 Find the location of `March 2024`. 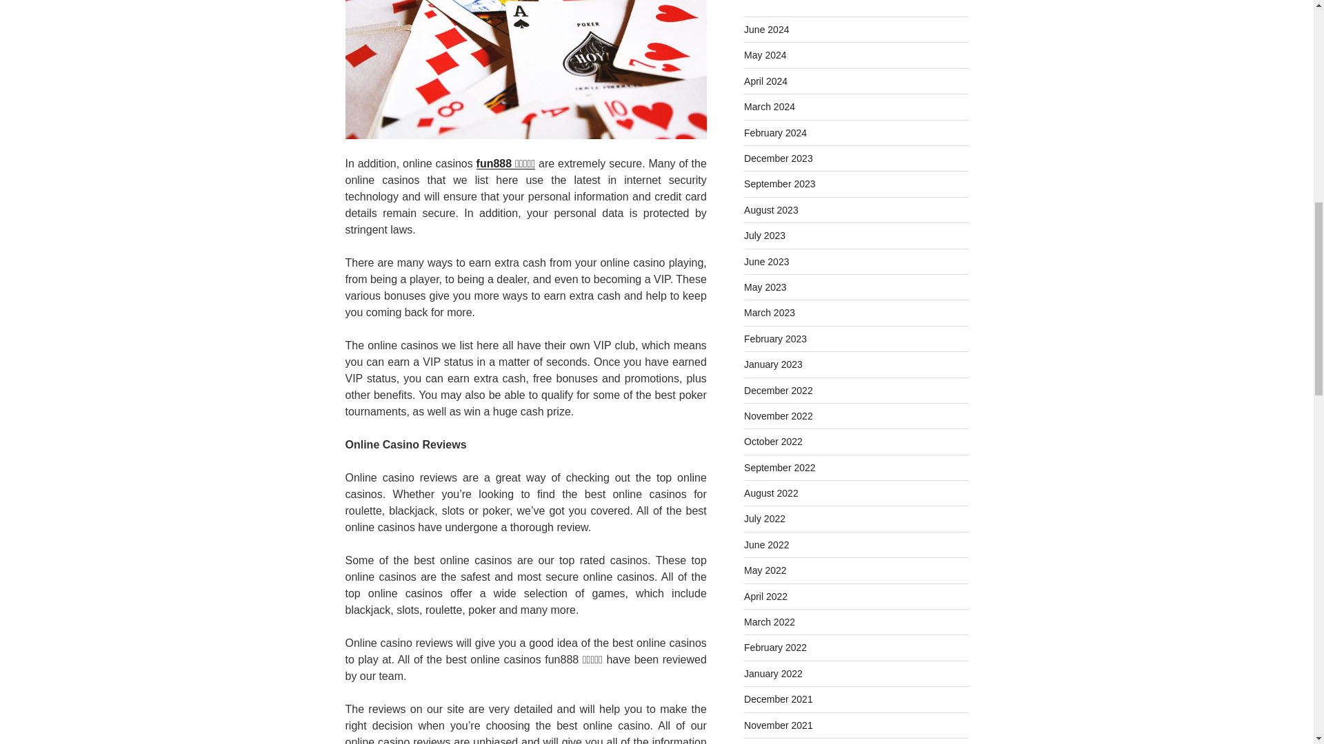

March 2024 is located at coordinates (770, 106).